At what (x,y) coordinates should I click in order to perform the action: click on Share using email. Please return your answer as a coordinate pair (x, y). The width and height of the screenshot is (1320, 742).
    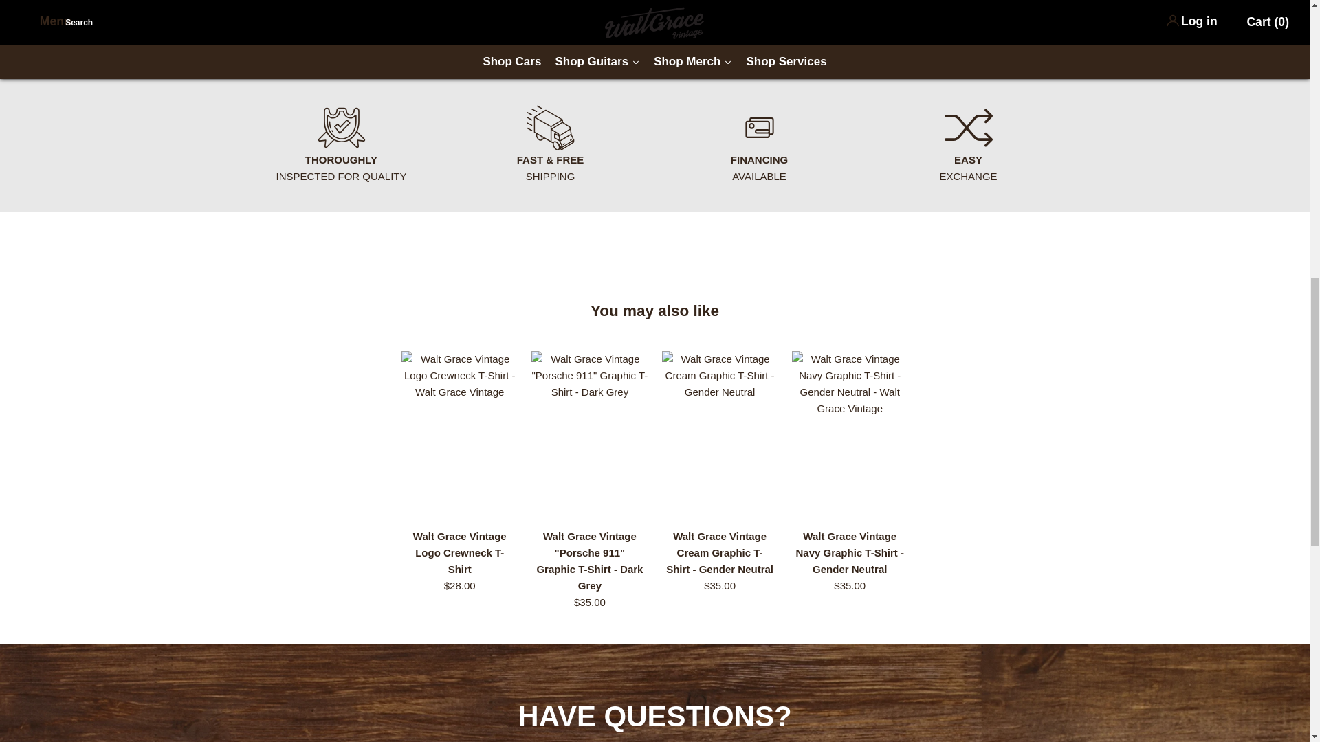
    Looking at the image, I should click on (791, 37).